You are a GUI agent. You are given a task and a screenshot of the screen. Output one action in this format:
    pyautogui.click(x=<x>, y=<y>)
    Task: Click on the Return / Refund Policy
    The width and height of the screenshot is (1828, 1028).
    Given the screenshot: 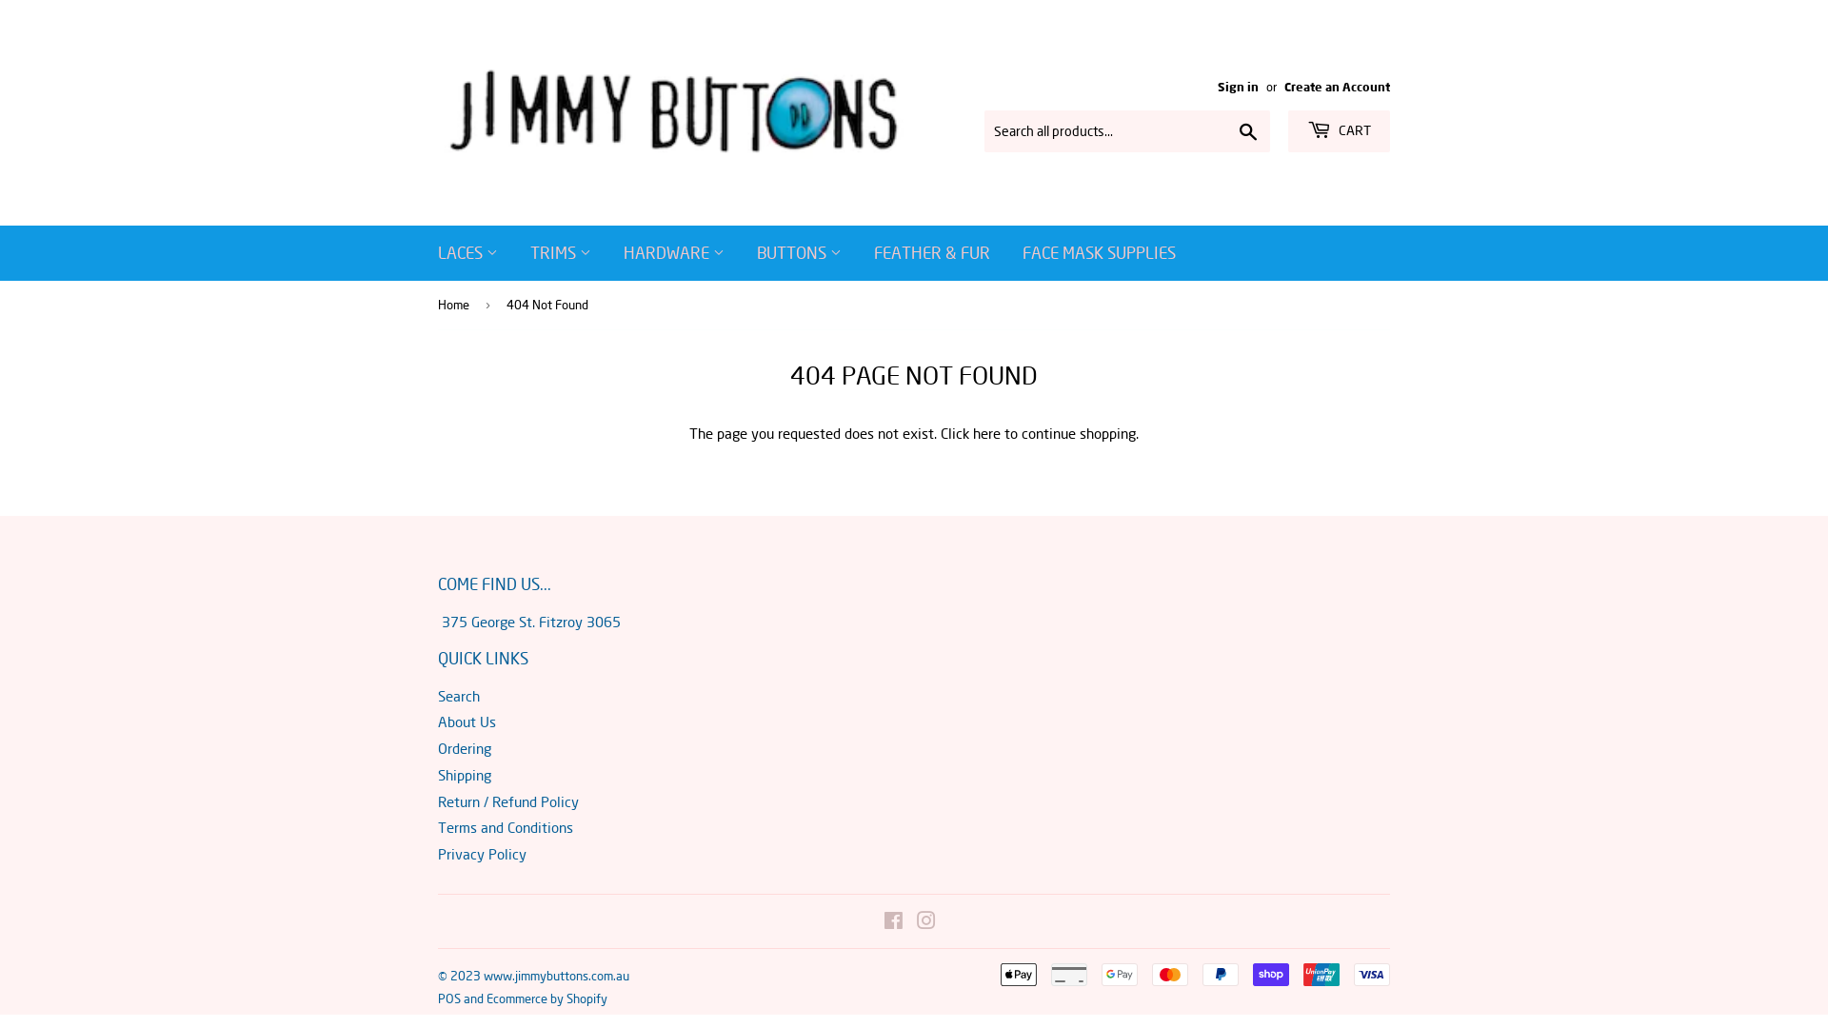 What is the action you would take?
    pyautogui.click(x=508, y=801)
    